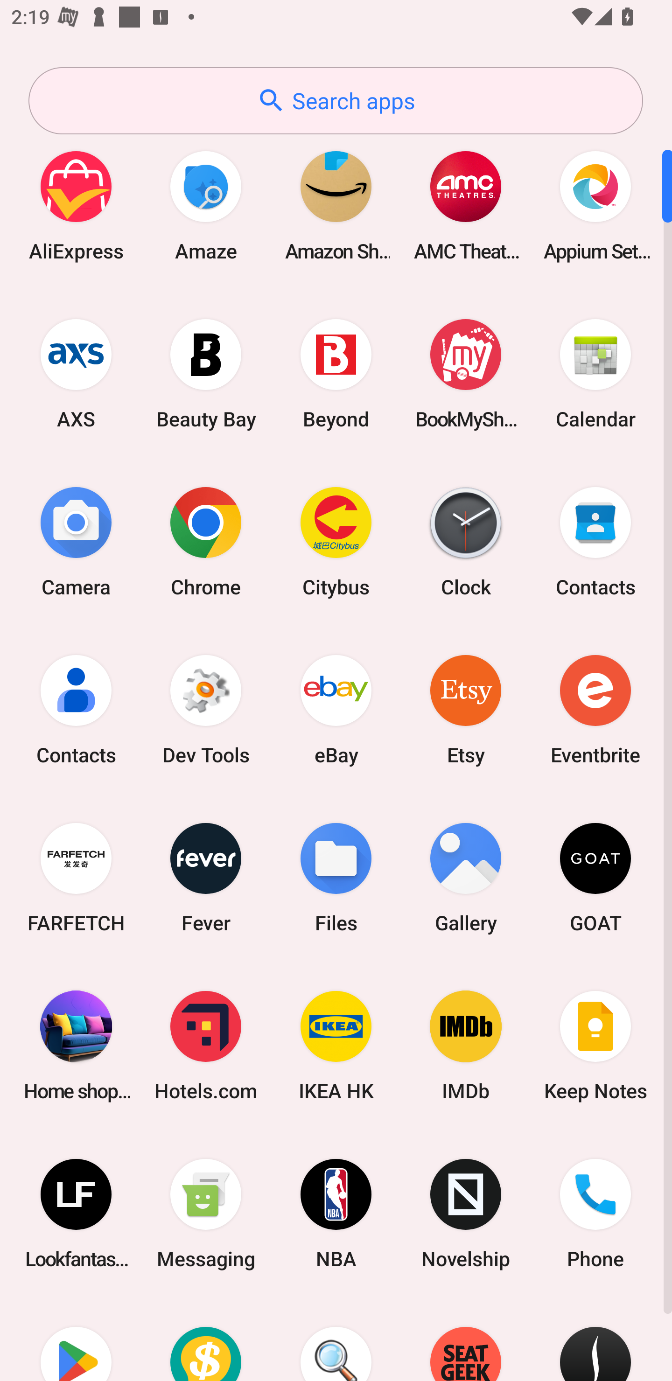 The width and height of the screenshot is (672, 1381). What do you see at coordinates (595, 373) in the screenshot?
I see `Calendar` at bounding box center [595, 373].